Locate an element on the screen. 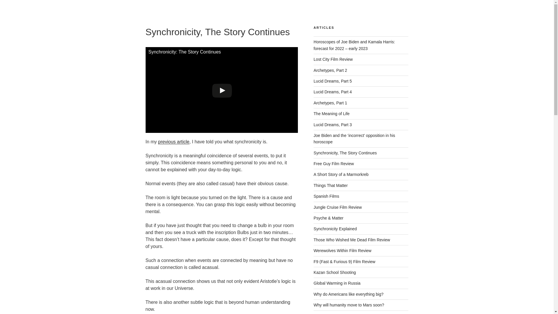 The width and height of the screenshot is (558, 314). Lucid Dreams, Part 4 is located at coordinates (333, 92).